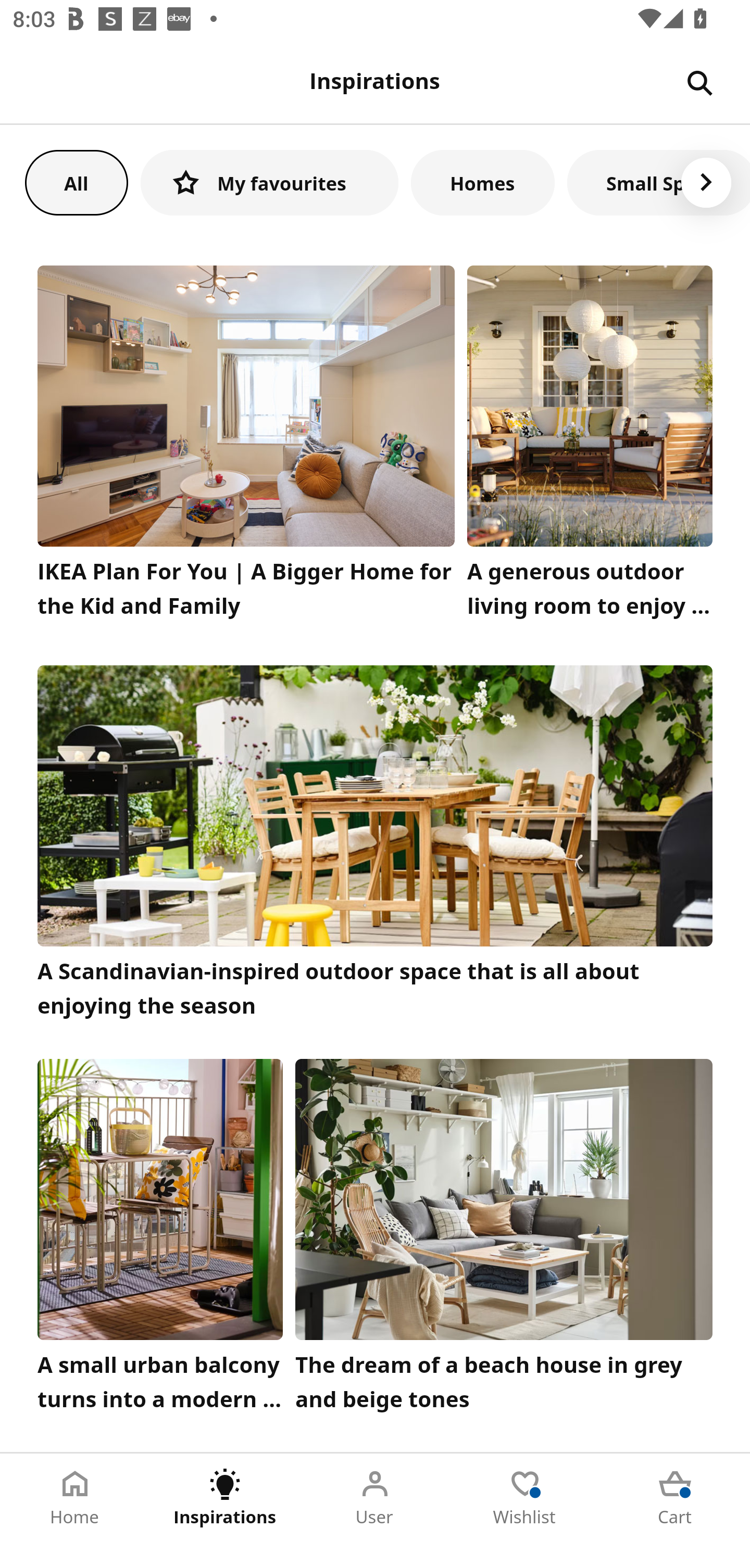 This screenshot has height=1541, width=750. What do you see at coordinates (375, 1497) in the screenshot?
I see `User
Tab 3 of 5` at bounding box center [375, 1497].